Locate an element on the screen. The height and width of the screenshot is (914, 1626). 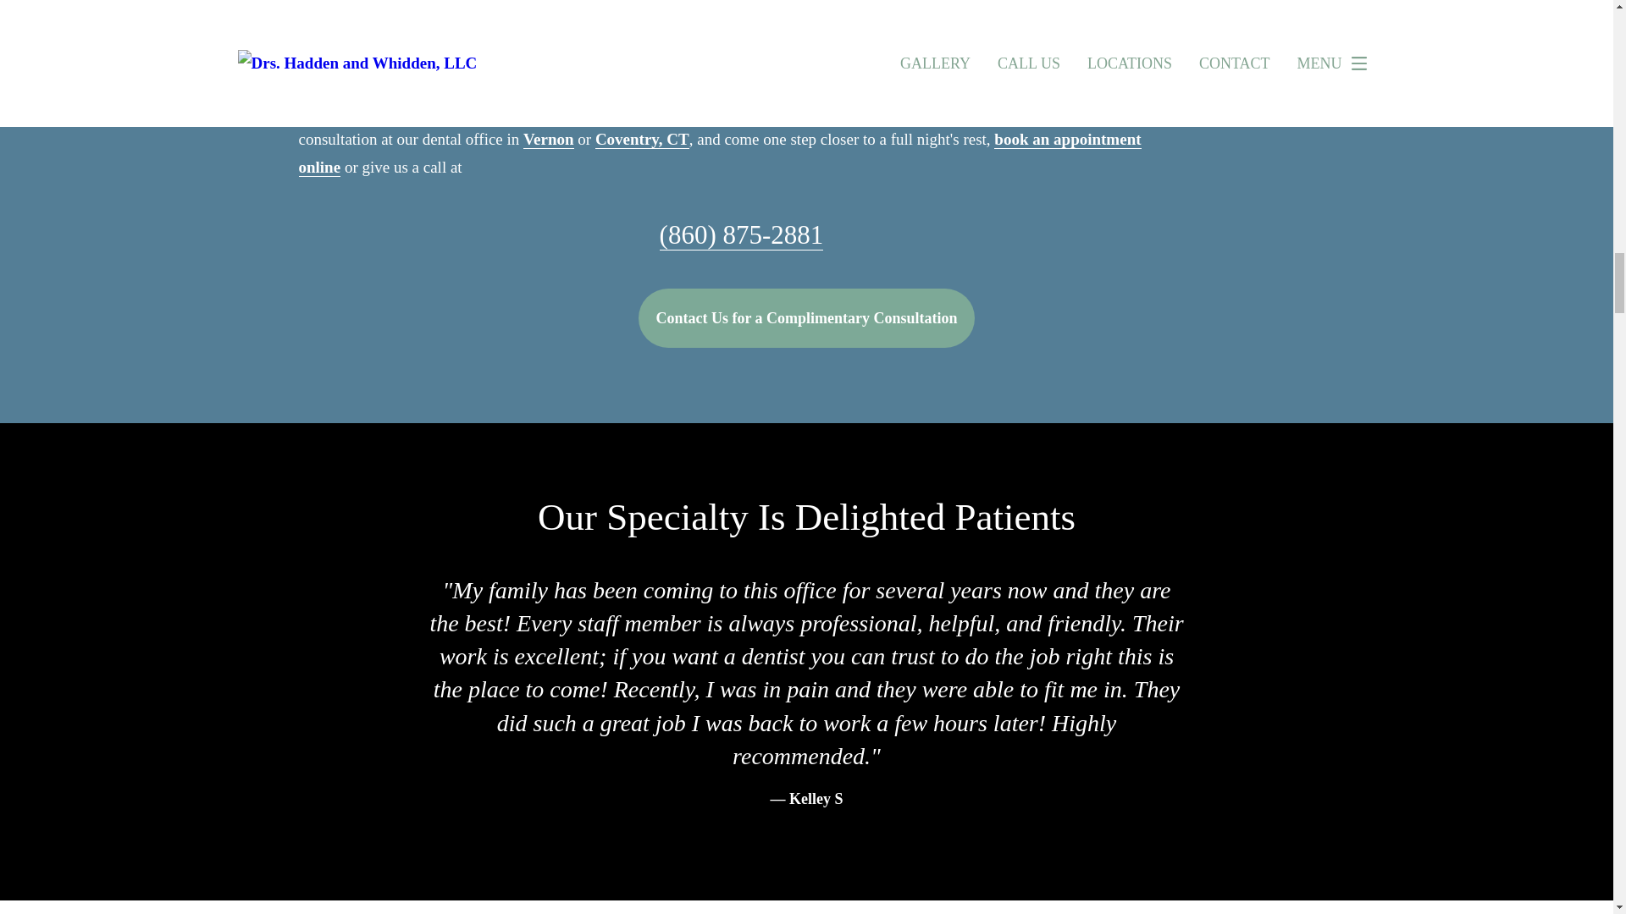
Dr. Eric Whidden is located at coordinates (617, 17).